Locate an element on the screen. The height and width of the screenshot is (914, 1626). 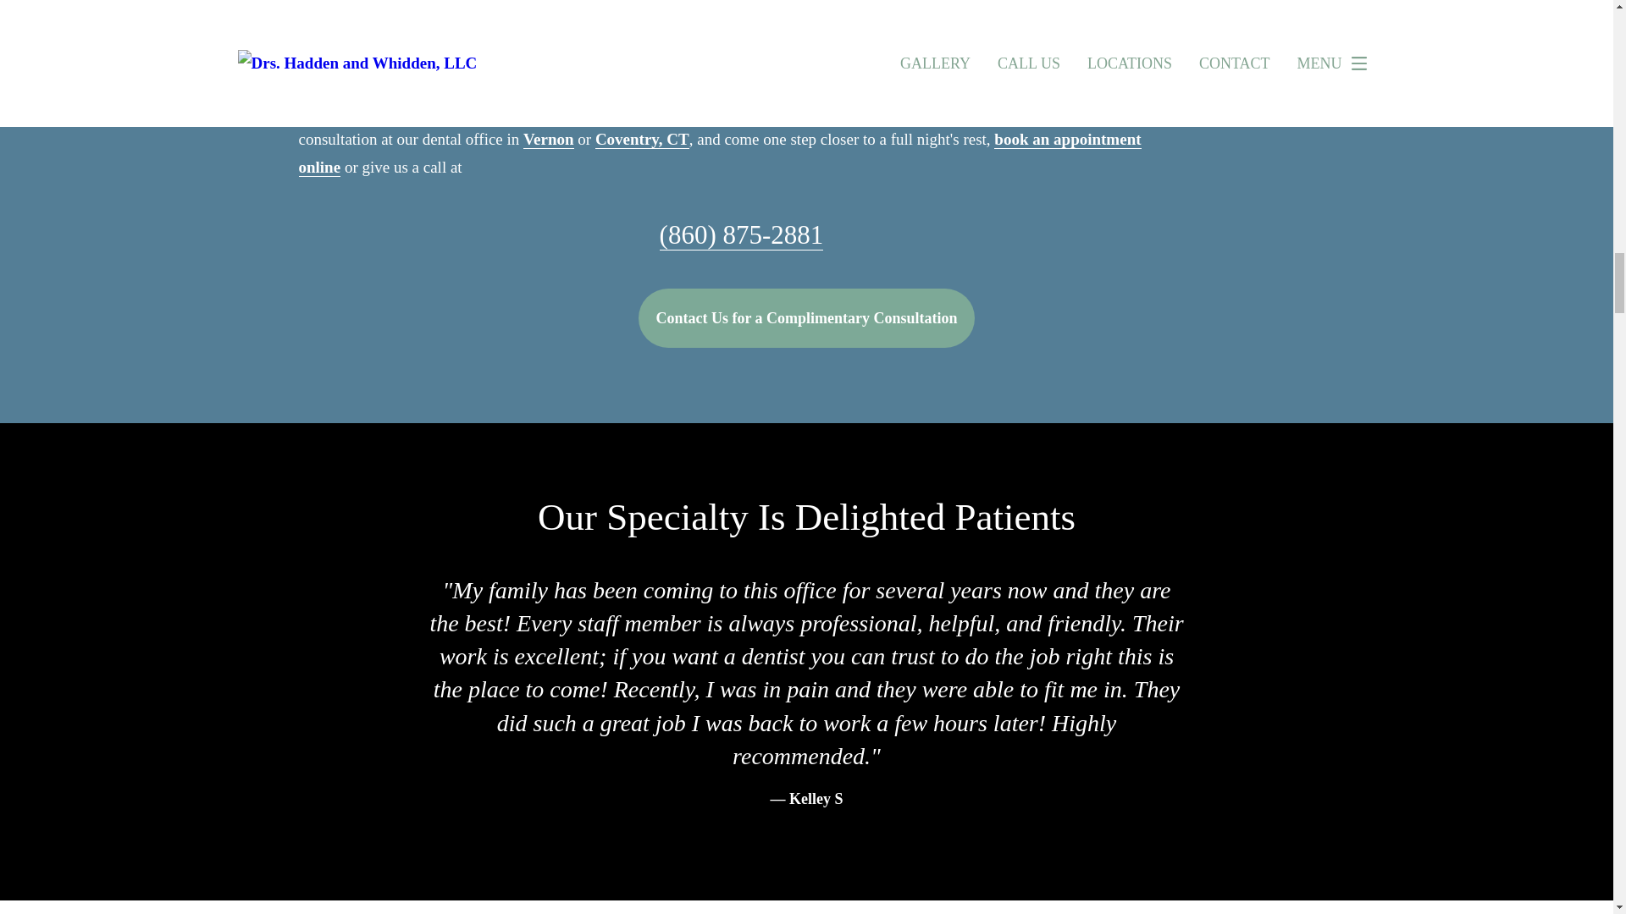
Dr. Eric Whidden is located at coordinates (617, 17).